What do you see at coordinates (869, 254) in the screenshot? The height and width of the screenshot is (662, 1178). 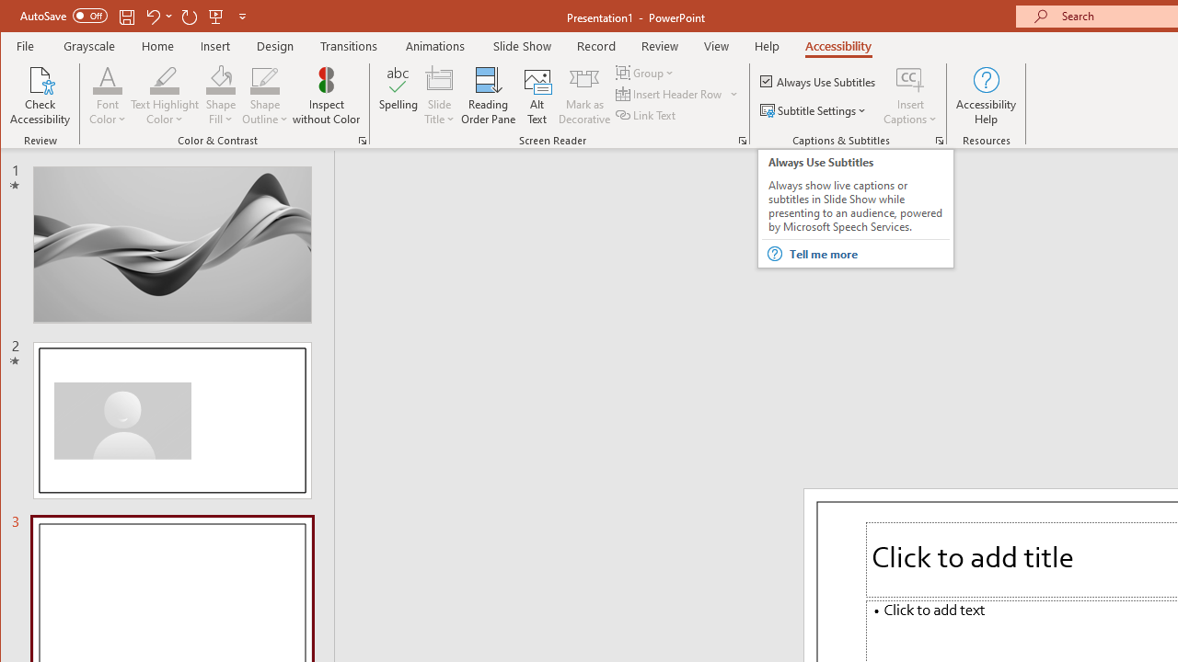 I see `Tell me more` at bounding box center [869, 254].